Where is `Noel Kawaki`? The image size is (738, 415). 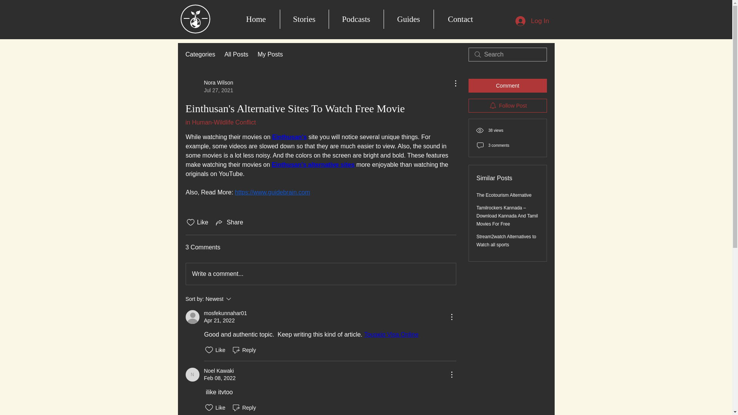
Noel Kawaki is located at coordinates (356, 19).